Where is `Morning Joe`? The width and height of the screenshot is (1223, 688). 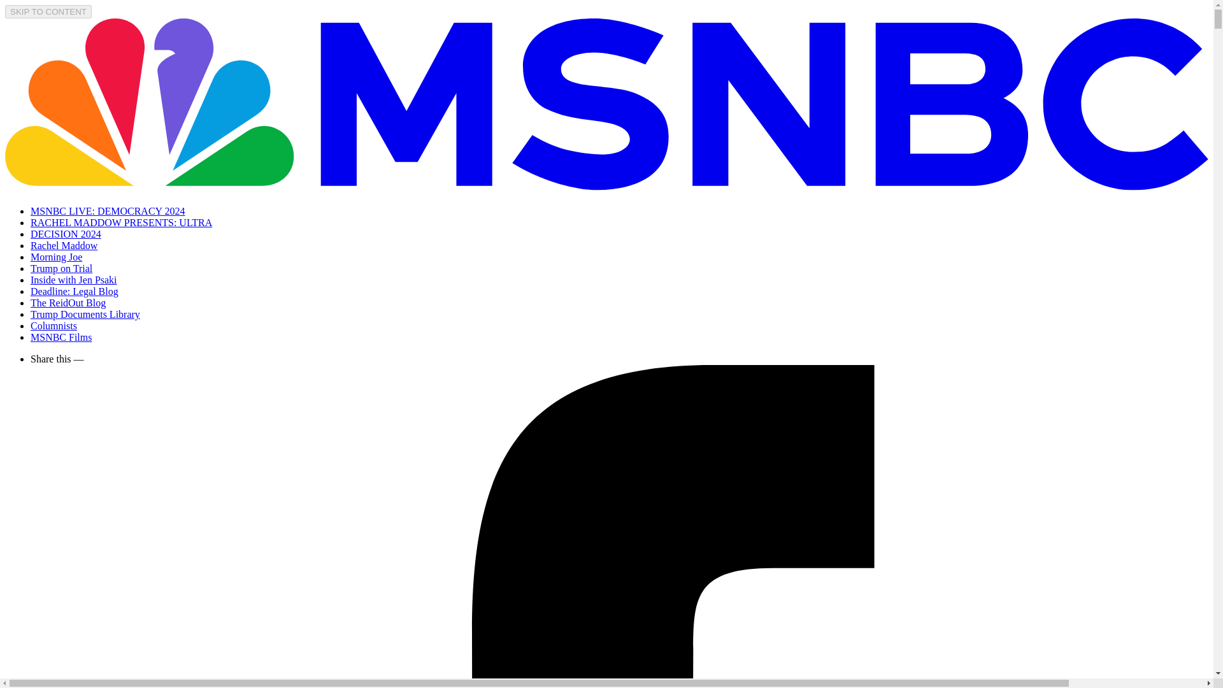
Morning Joe is located at coordinates (56, 257).